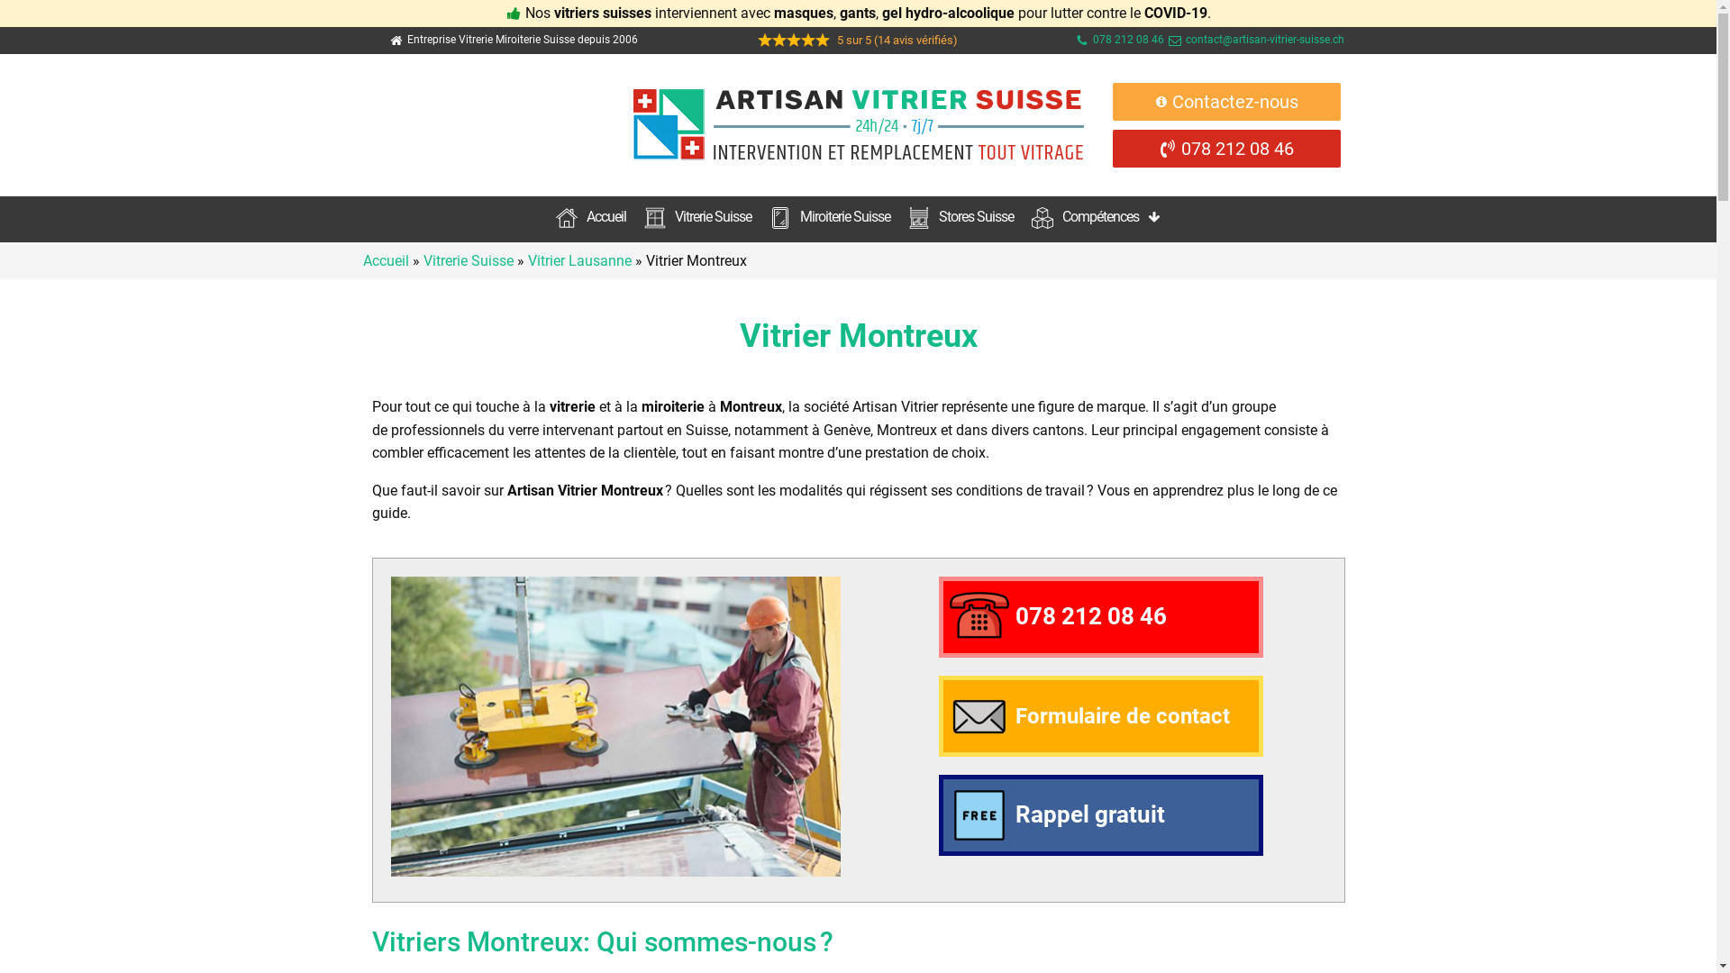 The width and height of the screenshot is (1730, 973). I want to click on Miroiterie Suisse, so click(830, 220).